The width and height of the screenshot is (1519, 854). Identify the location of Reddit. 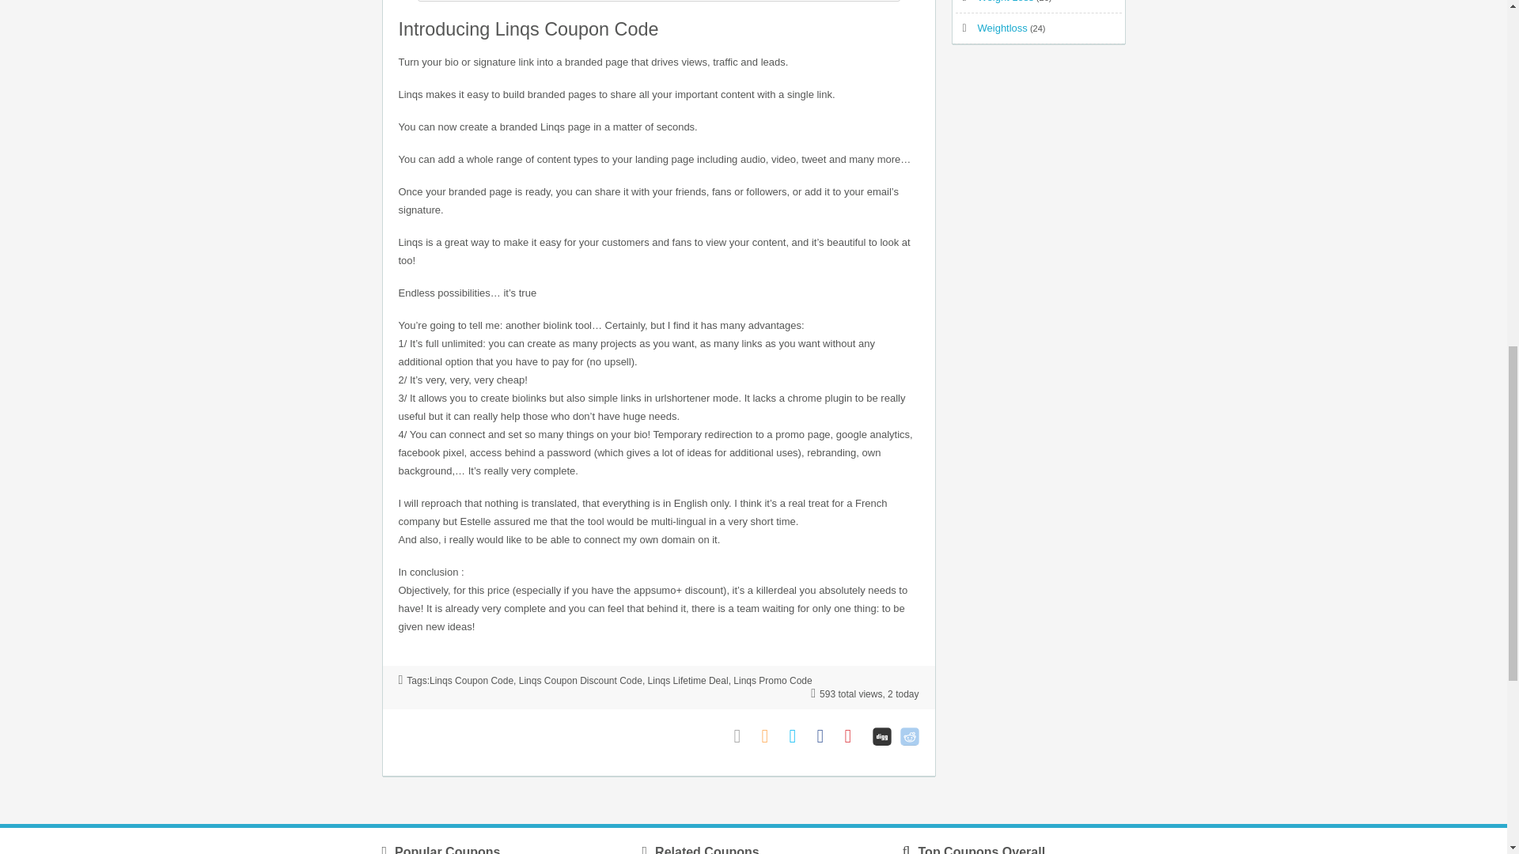
(910, 736).